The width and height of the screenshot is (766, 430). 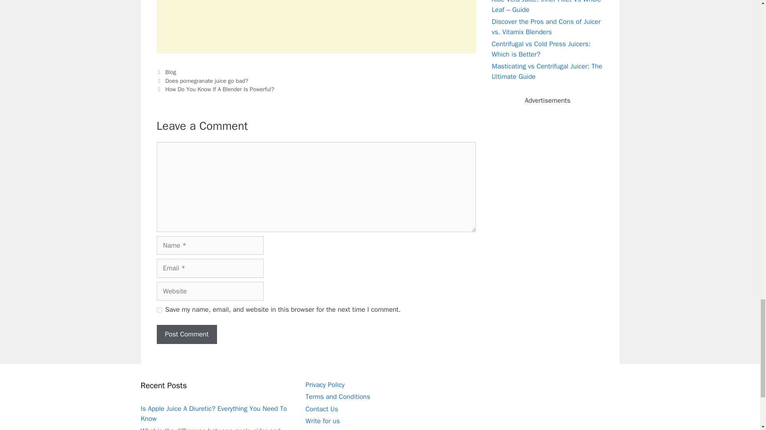 What do you see at coordinates (219, 89) in the screenshot?
I see `How Do You Know If A Blender Is Powerful?` at bounding box center [219, 89].